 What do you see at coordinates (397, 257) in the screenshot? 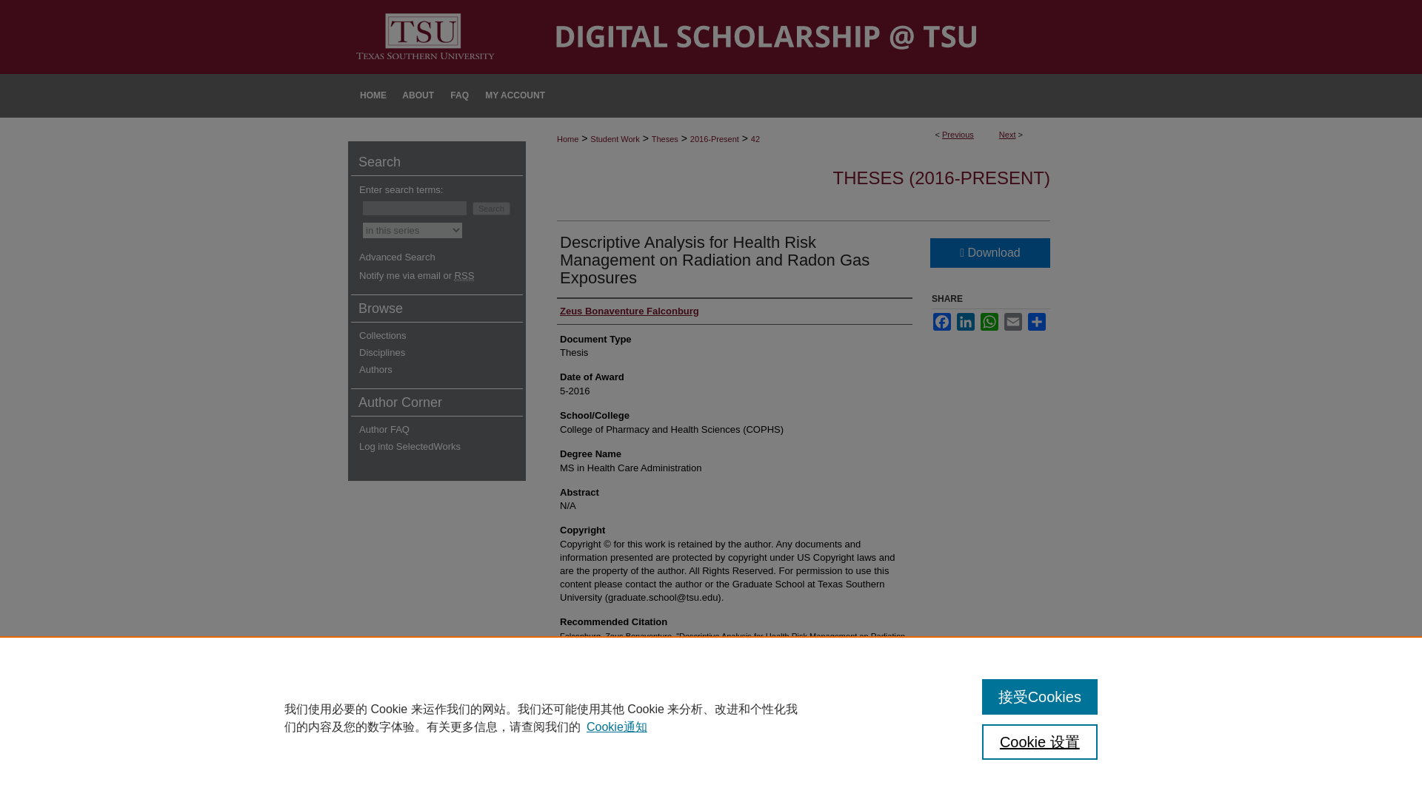
I see `Advanced Search` at bounding box center [397, 257].